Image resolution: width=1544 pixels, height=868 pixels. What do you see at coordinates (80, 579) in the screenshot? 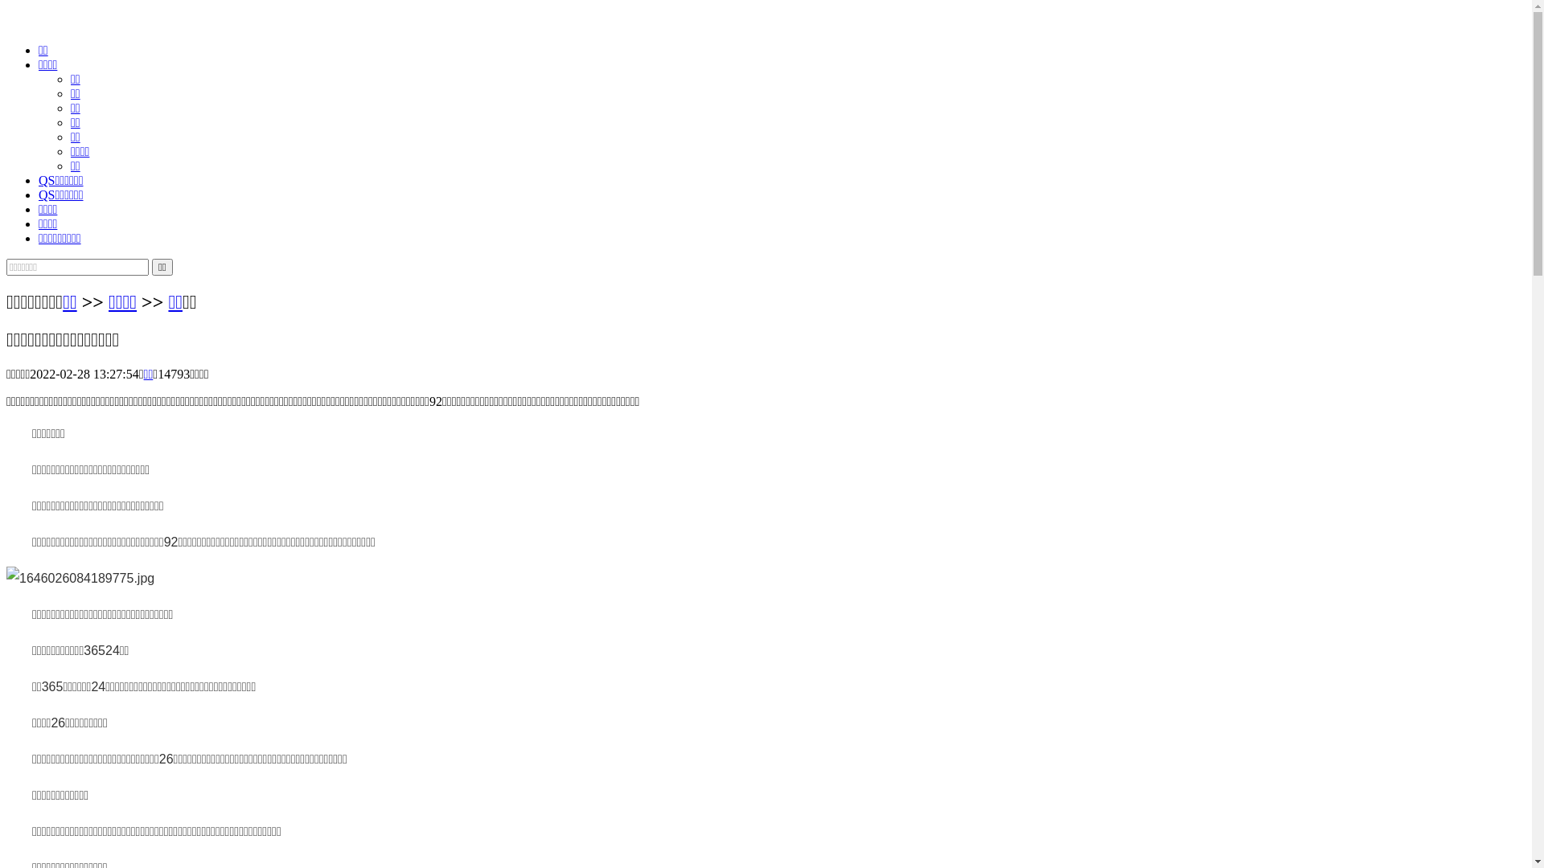
I see `1646028915102456.jpg` at bounding box center [80, 579].